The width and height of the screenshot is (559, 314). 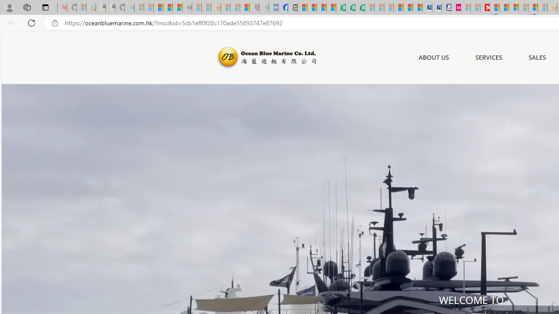 What do you see at coordinates (489, 57) in the screenshot?
I see `SERVICES` at bounding box center [489, 57].